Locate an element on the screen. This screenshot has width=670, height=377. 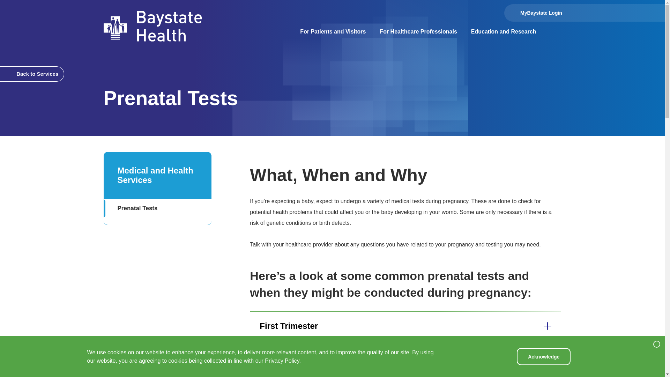
For Healthcare Professionals is located at coordinates (418, 32).